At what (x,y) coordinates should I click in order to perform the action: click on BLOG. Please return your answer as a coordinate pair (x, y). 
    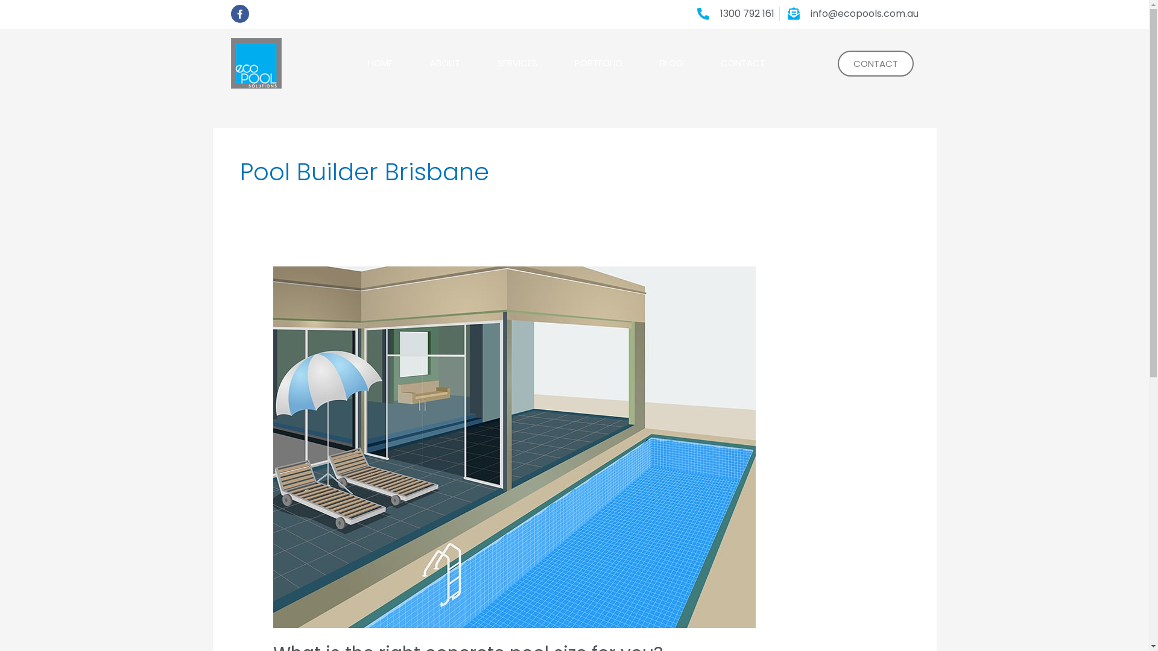
    Looking at the image, I should click on (672, 63).